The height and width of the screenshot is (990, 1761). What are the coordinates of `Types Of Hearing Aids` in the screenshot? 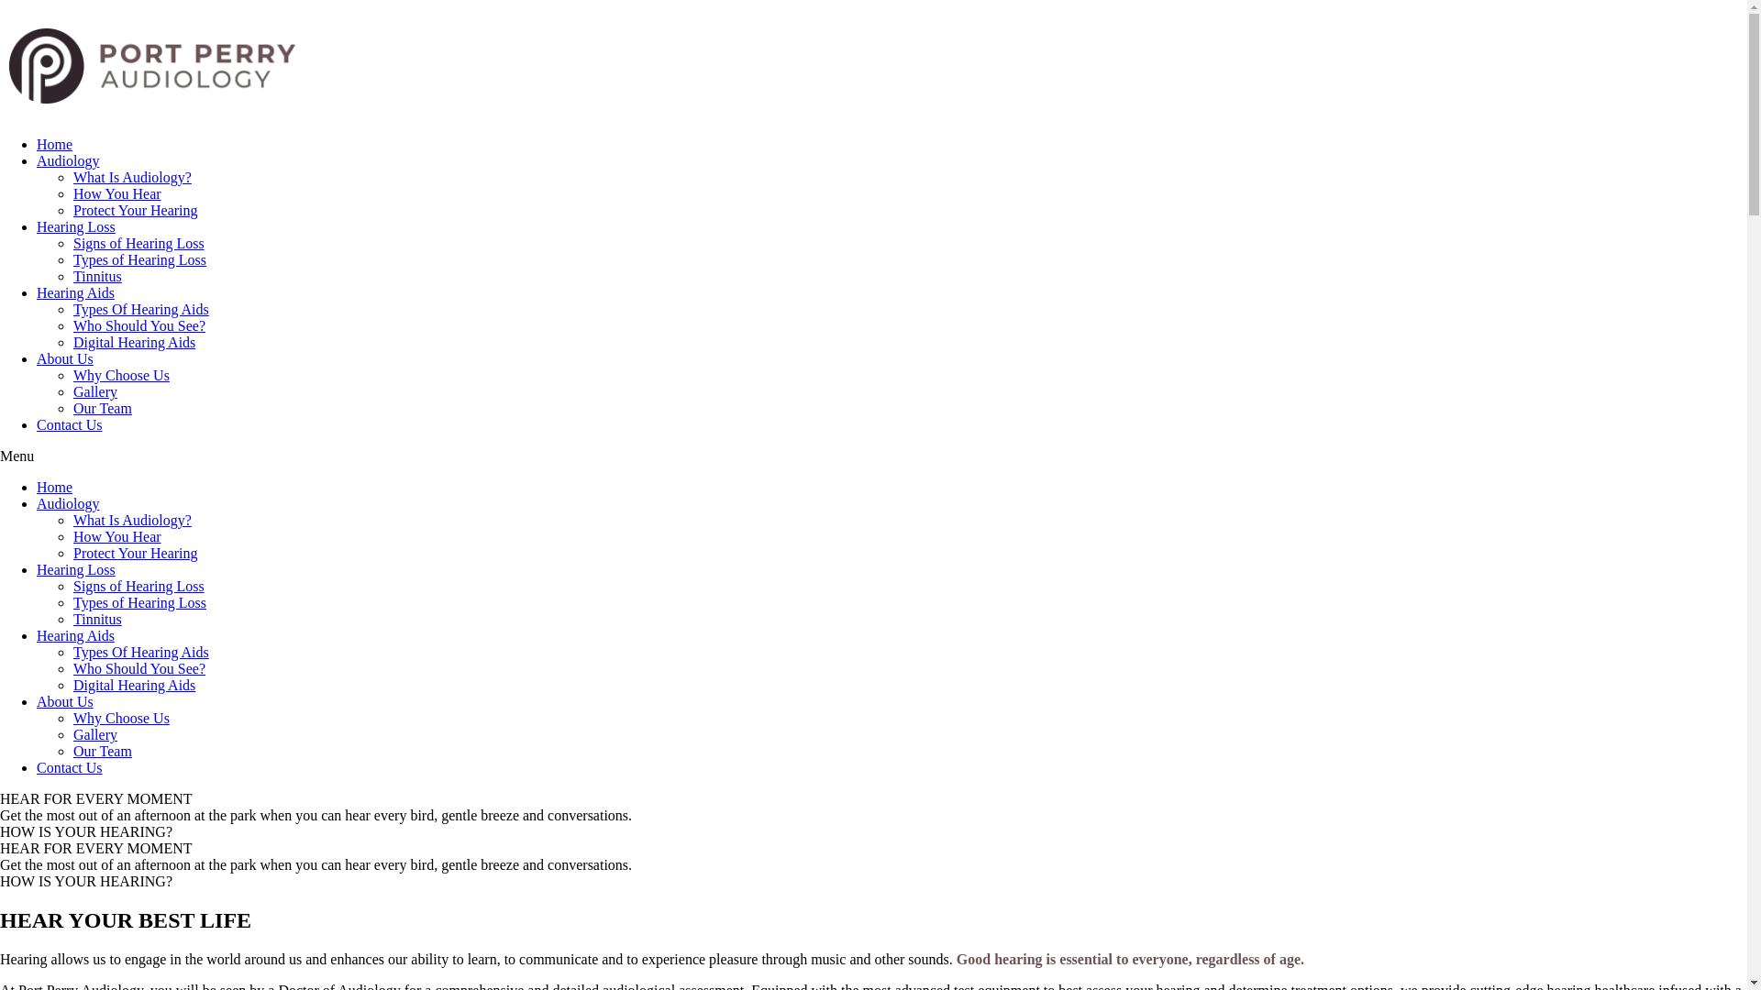 It's located at (141, 310).